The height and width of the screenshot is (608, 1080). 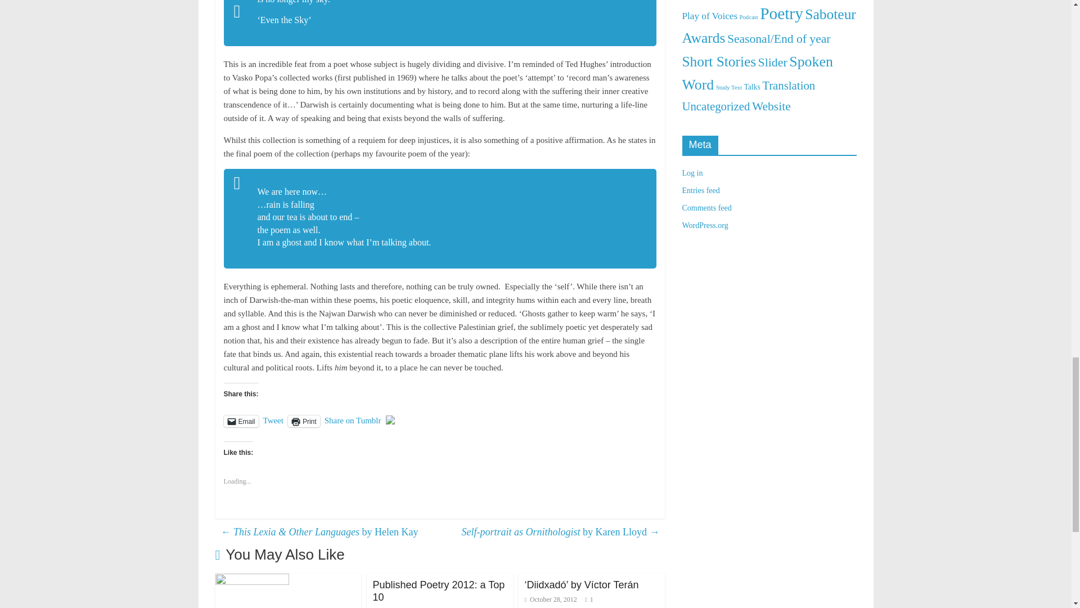 I want to click on Print, so click(x=304, y=421).